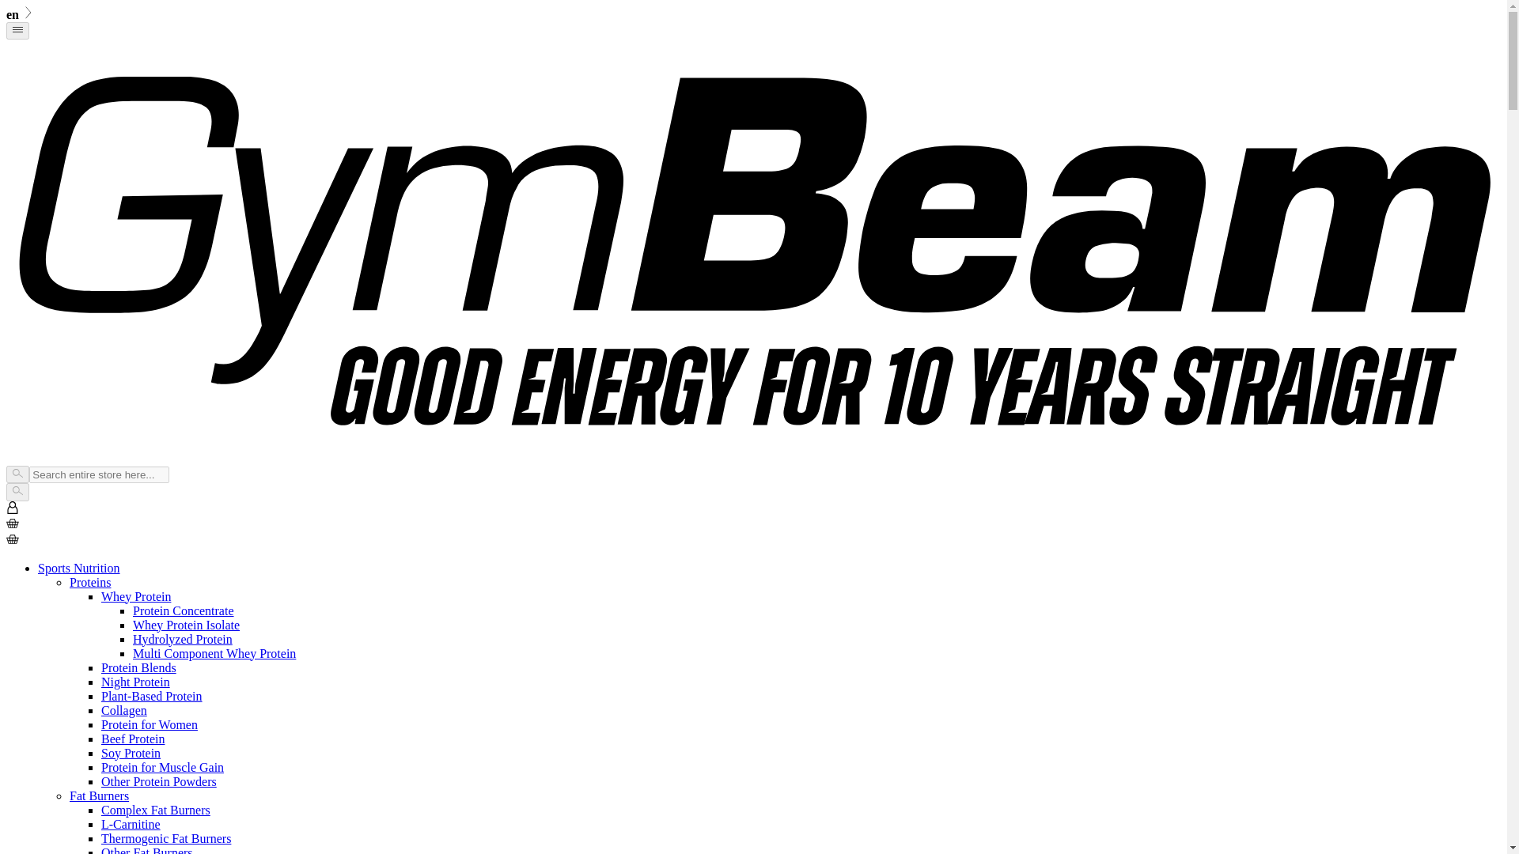 The width and height of the screenshot is (1519, 854). What do you see at coordinates (187, 625) in the screenshot?
I see `Whey Protein Isolate` at bounding box center [187, 625].